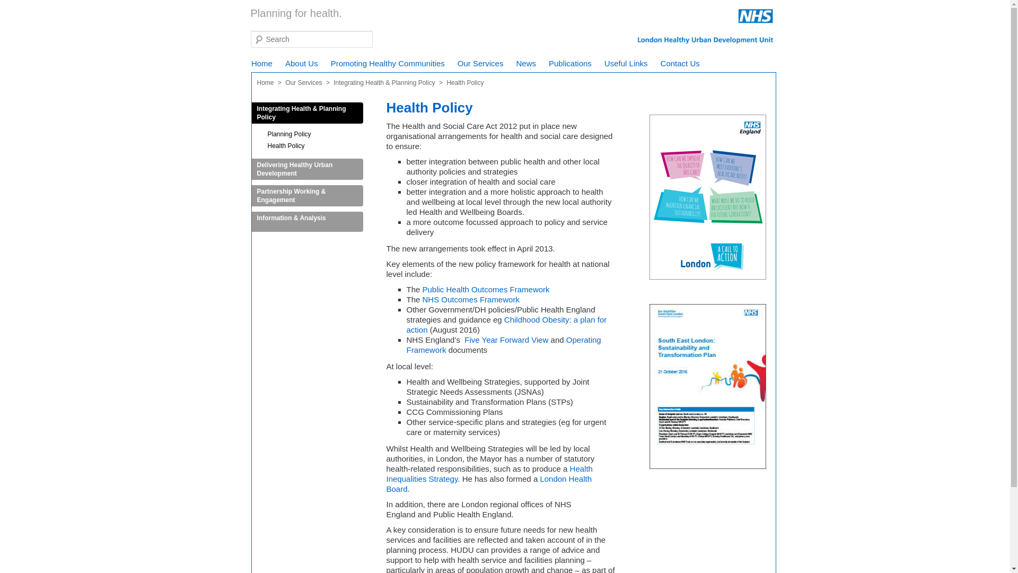 This screenshot has height=573, width=1018. What do you see at coordinates (327, 138) in the screenshot?
I see `Planning Policy` at bounding box center [327, 138].